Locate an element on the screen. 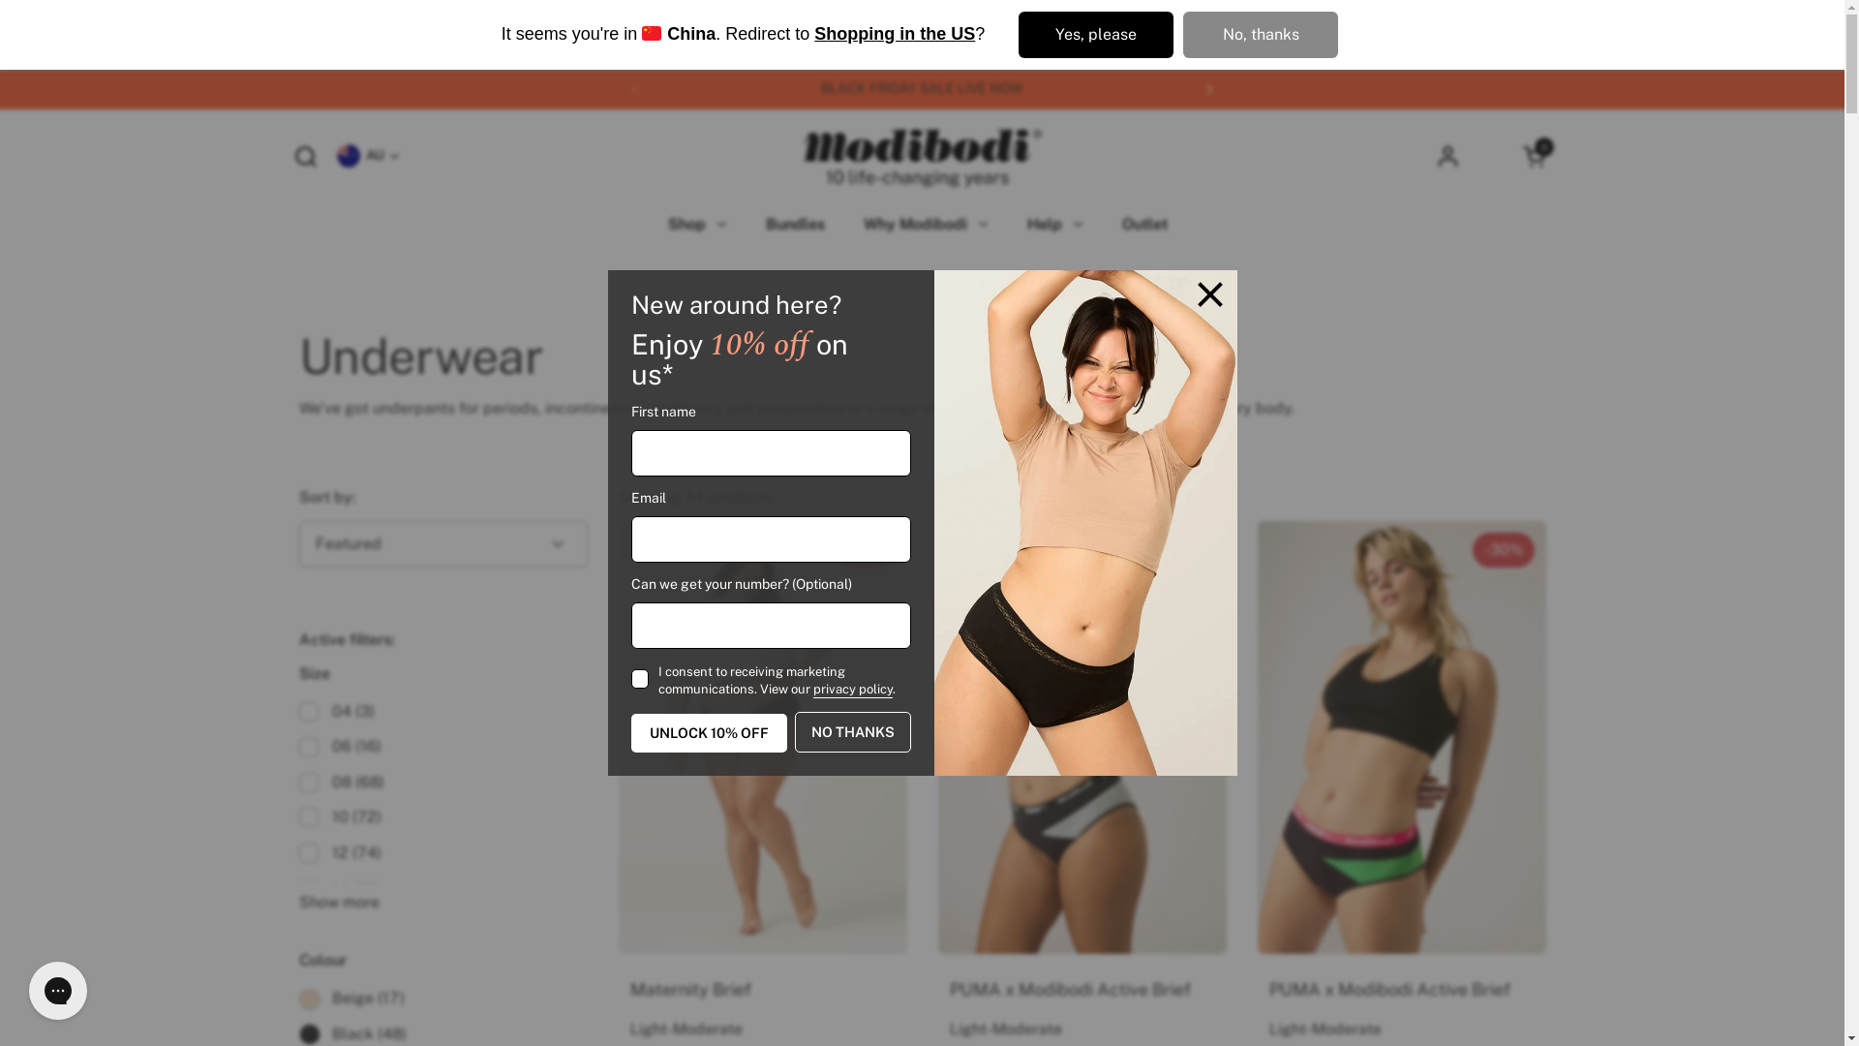 The height and width of the screenshot is (1046, 1859). BLACK FRIDAY SALE LIVE NOW is located at coordinates (922, 89).